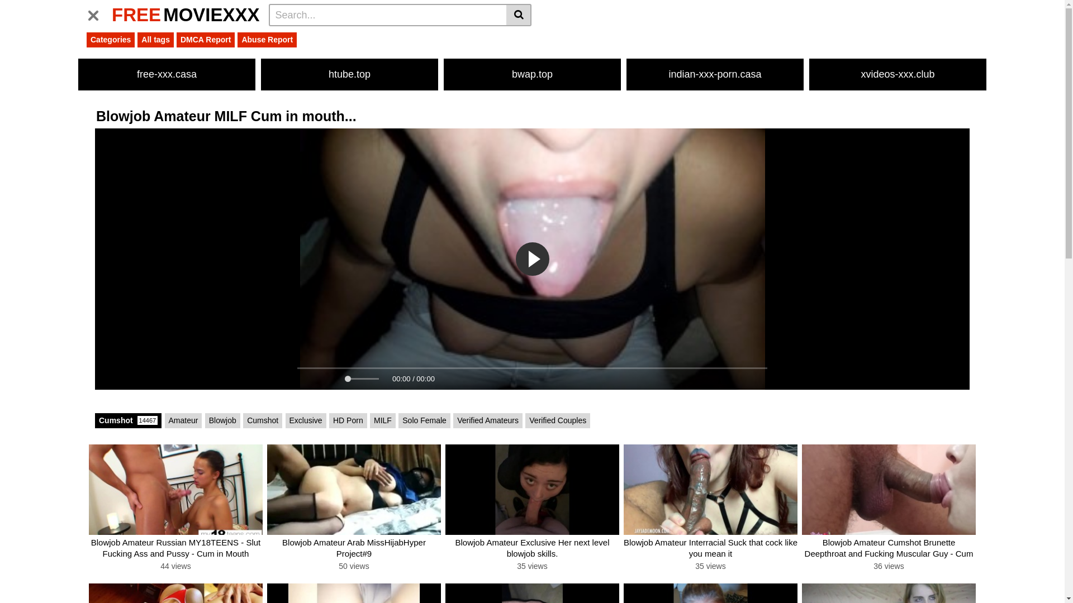 Image resolution: width=1073 pixels, height=603 pixels. What do you see at coordinates (348, 421) in the screenshot?
I see `HD Porn` at bounding box center [348, 421].